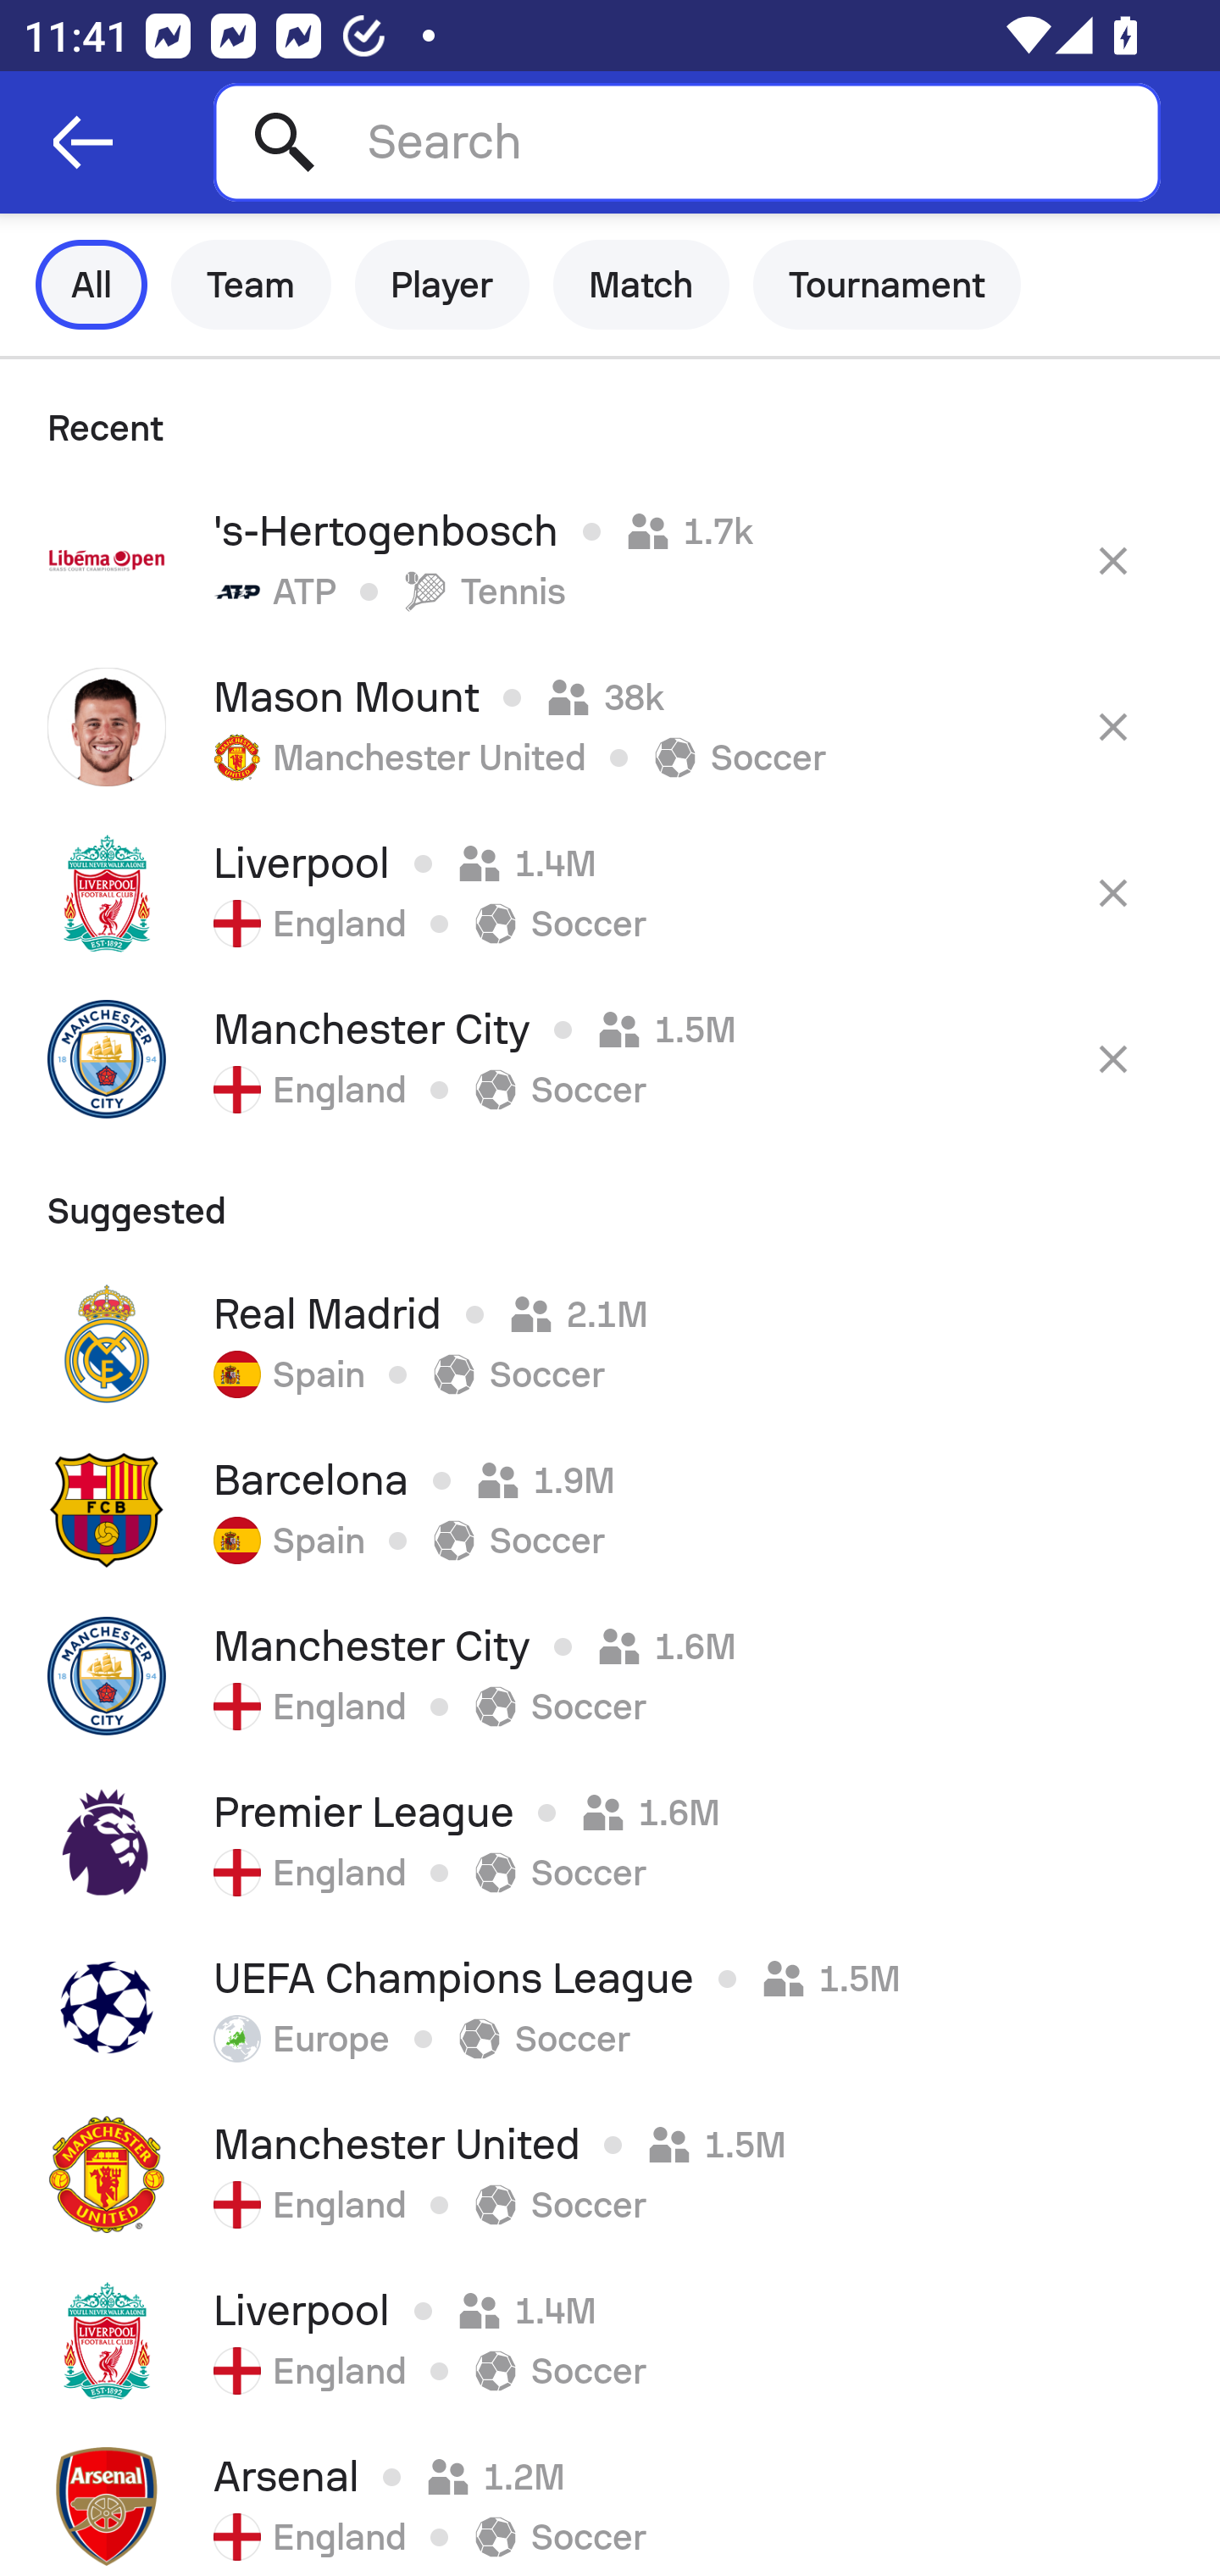 This screenshot has width=1220, height=2576. I want to click on Player, so click(442, 285).